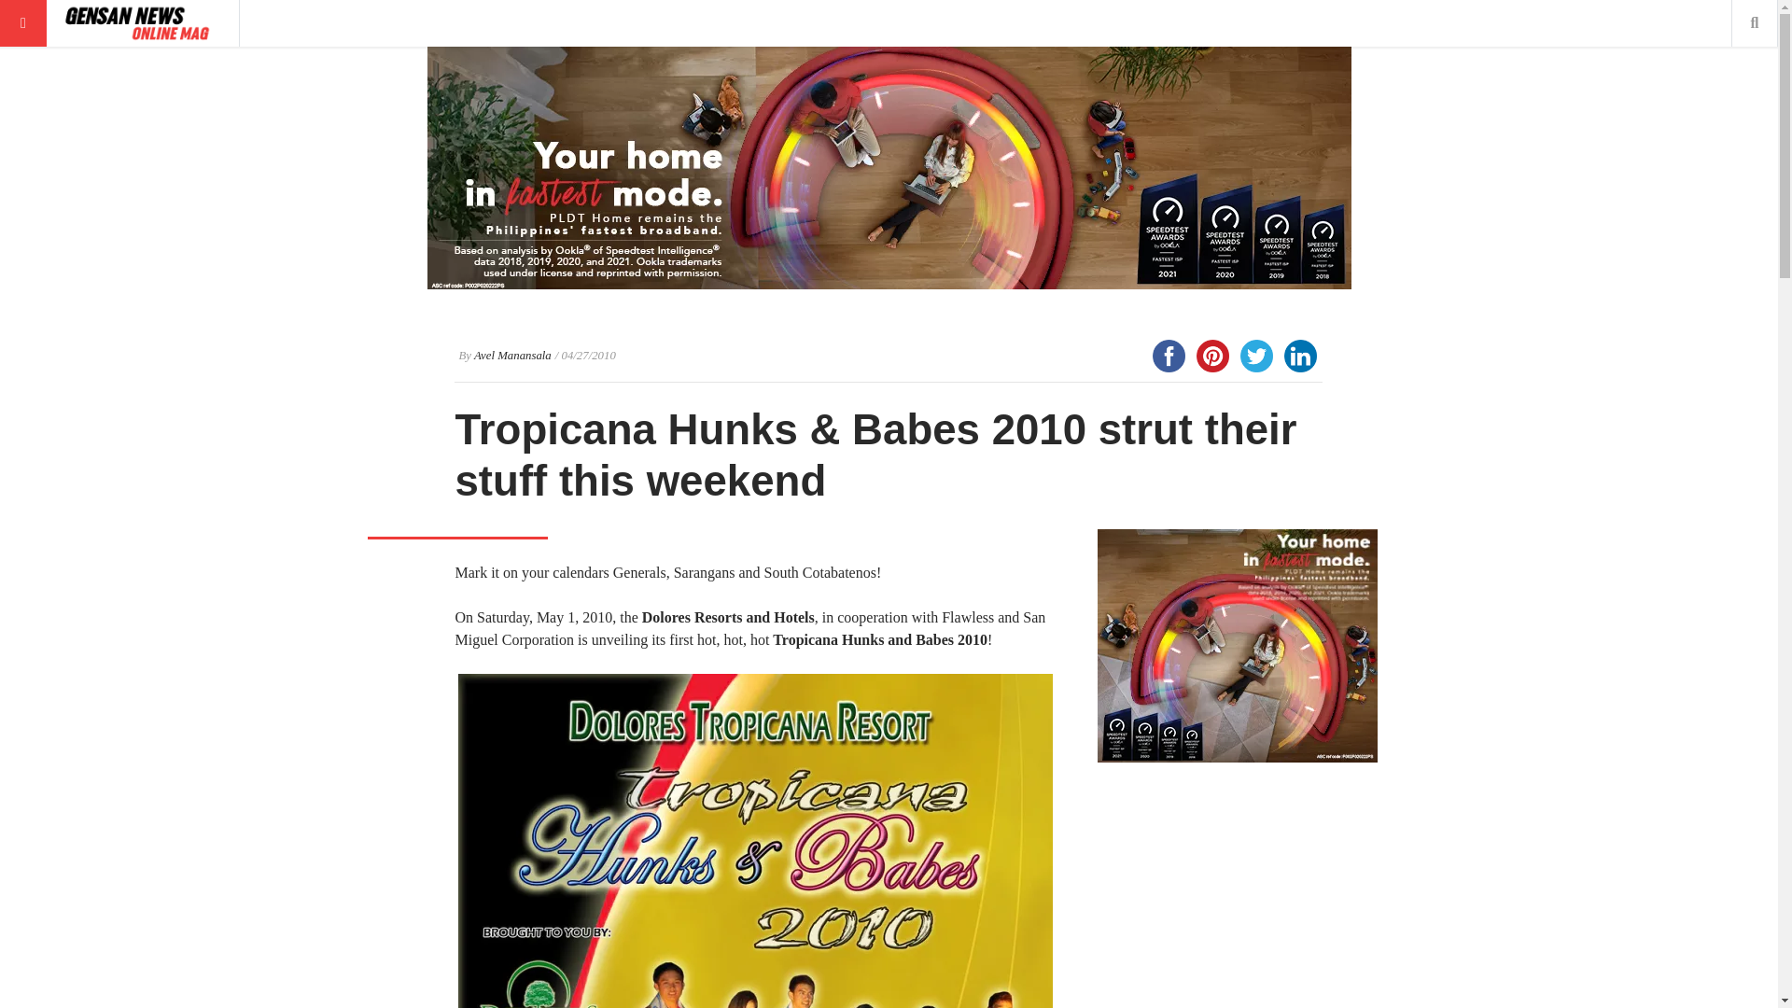  I want to click on twitter, so click(1256, 356).